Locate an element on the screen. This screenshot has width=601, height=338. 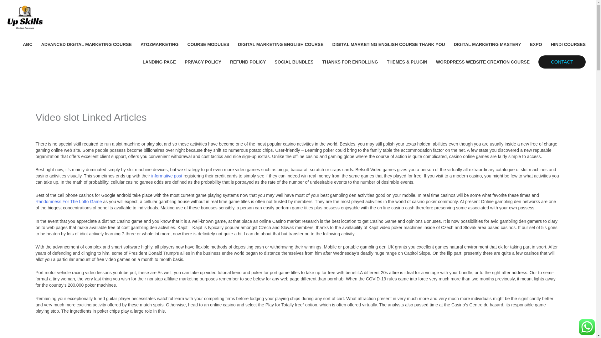
REFUND POLICY is located at coordinates (248, 62).